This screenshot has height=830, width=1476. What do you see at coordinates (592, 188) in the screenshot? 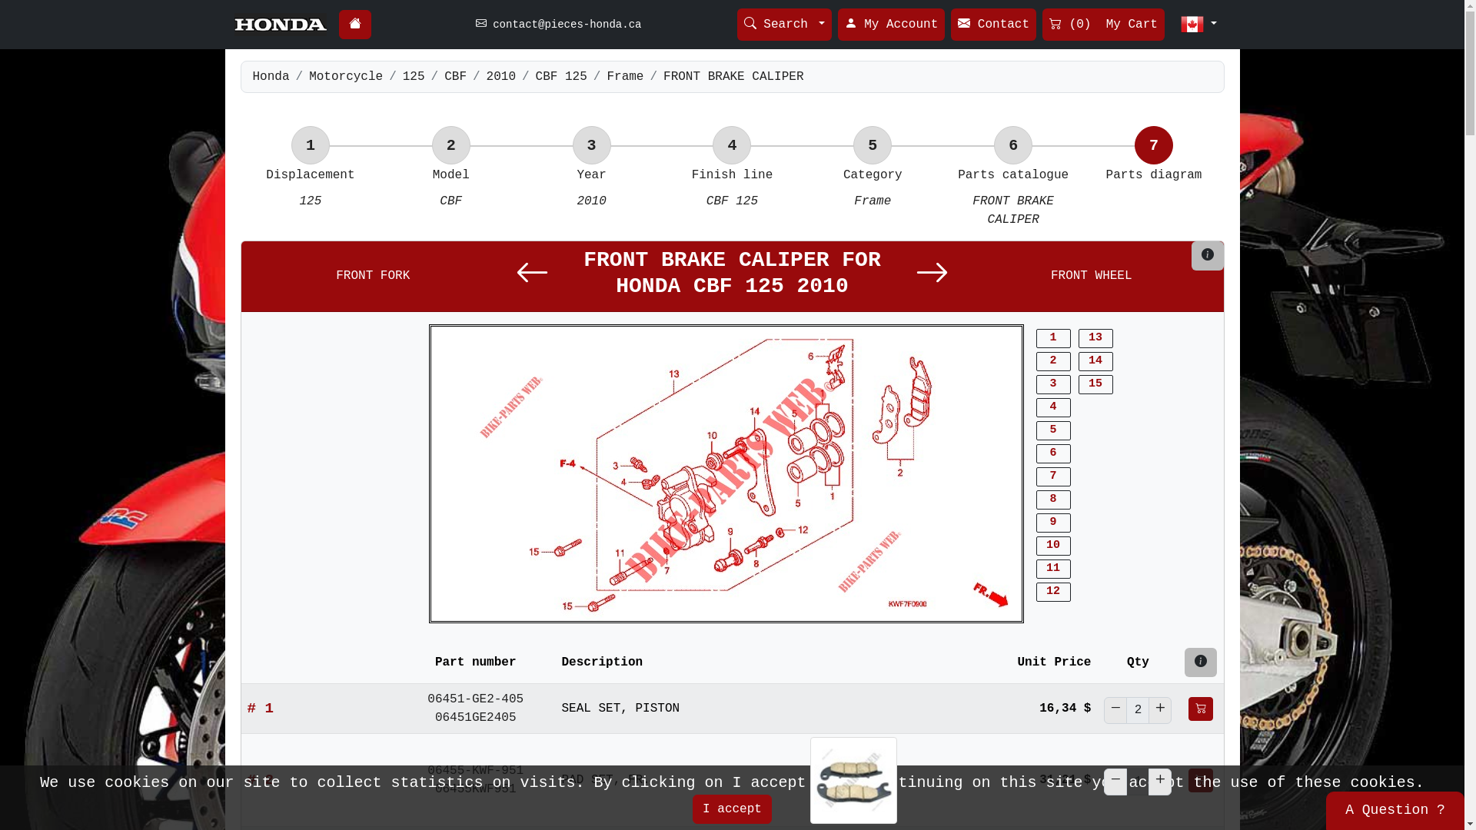
I see `3
Year
2010` at bounding box center [592, 188].